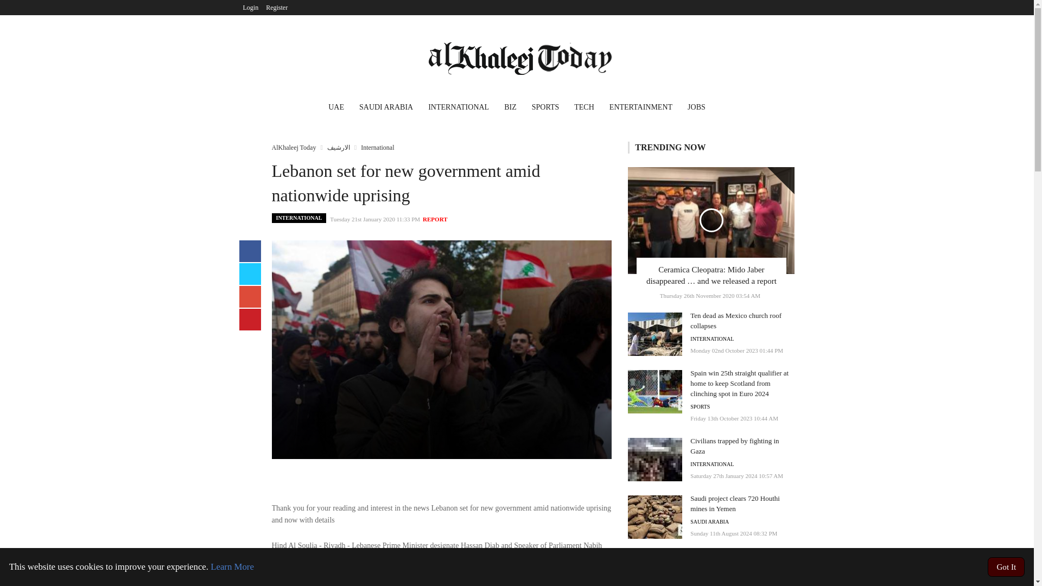 Image resolution: width=1042 pixels, height=586 pixels. Describe the element at coordinates (641, 109) in the screenshot. I see `ENTERTAINMENT` at that location.